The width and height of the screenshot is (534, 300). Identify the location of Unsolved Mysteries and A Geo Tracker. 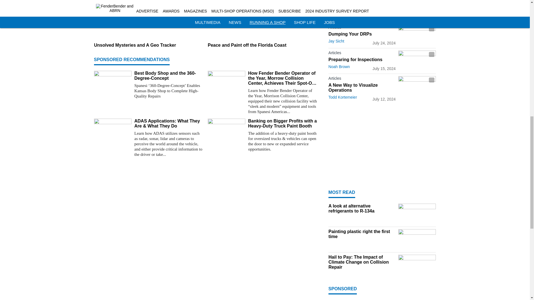
(149, 45).